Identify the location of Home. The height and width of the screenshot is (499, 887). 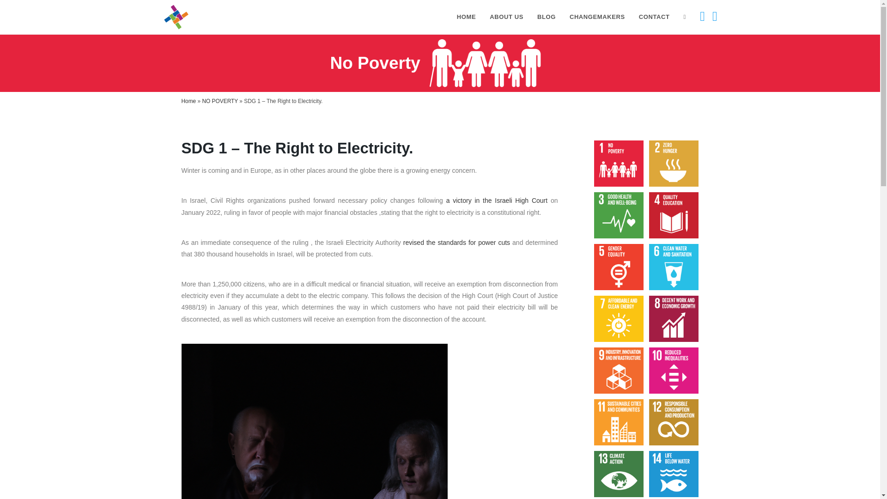
(188, 101).